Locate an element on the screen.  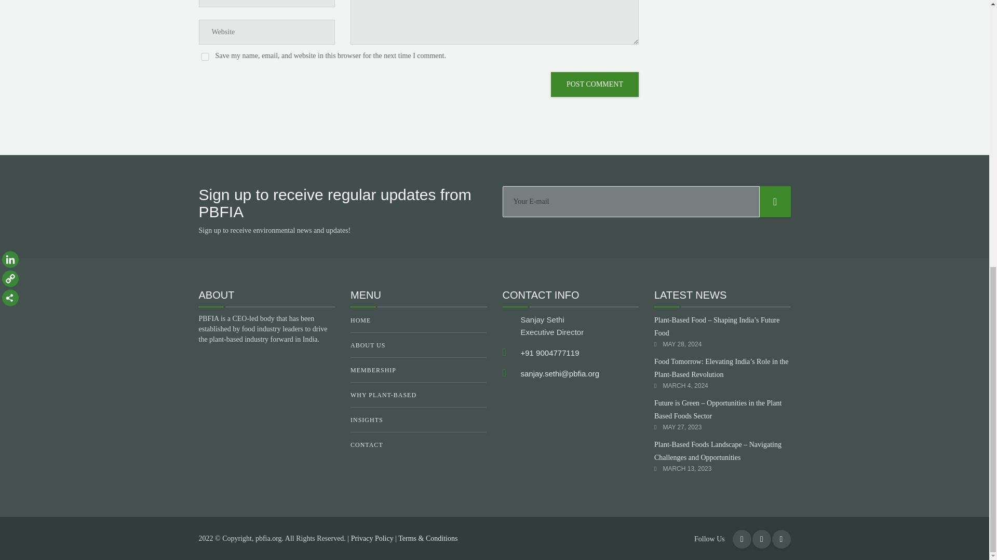
HOME is located at coordinates (419, 323).